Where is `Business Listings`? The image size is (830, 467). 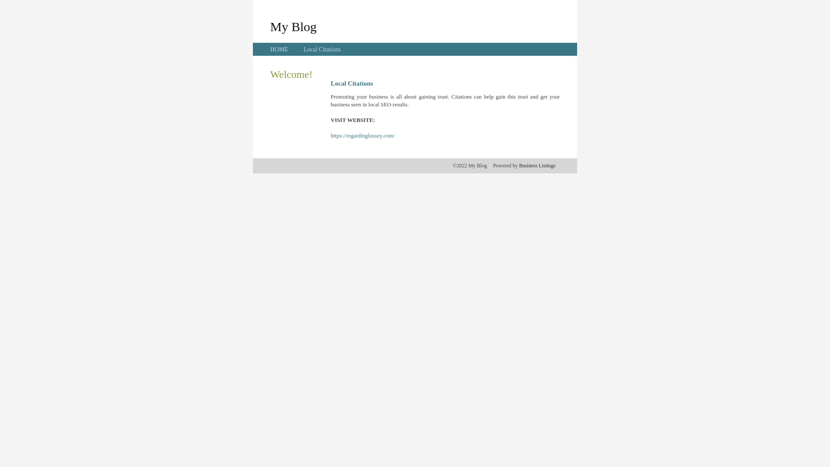 Business Listings is located at coordinates (537, 166).